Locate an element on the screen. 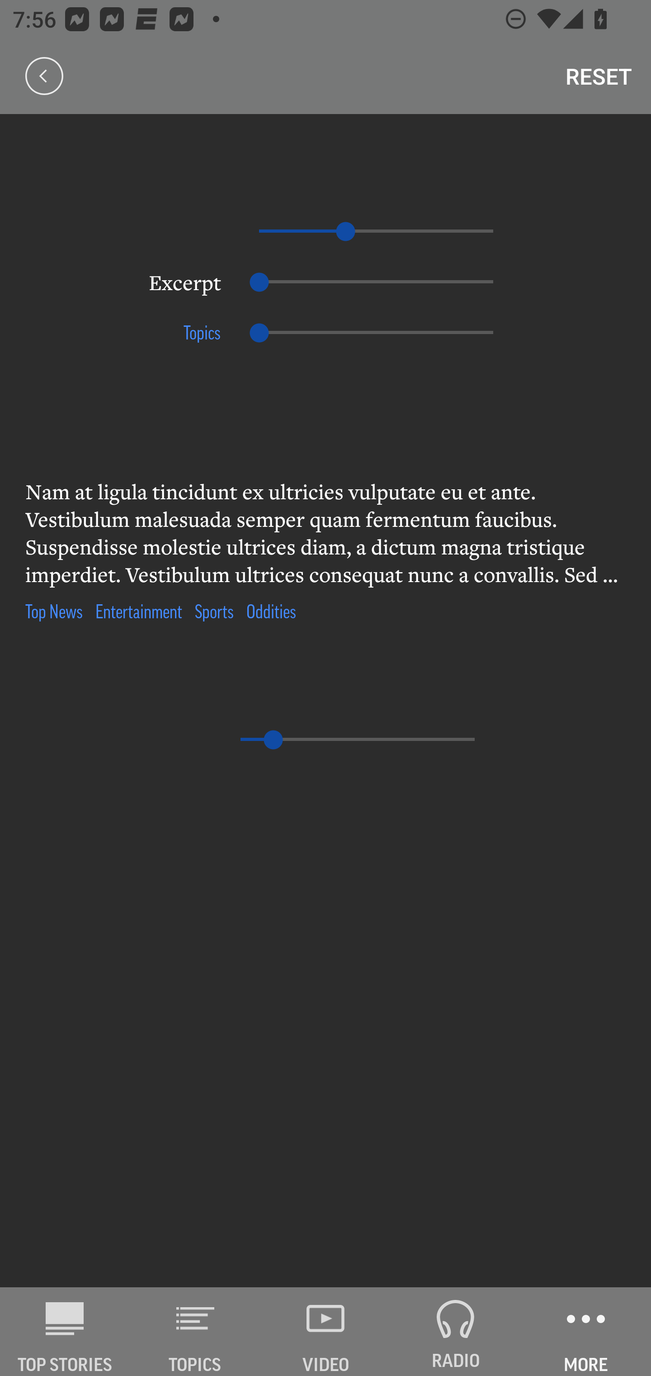 Image resolution: width=651 pixels, height=1376 pixels. VIDEO is located at coordinates (325, 1332).